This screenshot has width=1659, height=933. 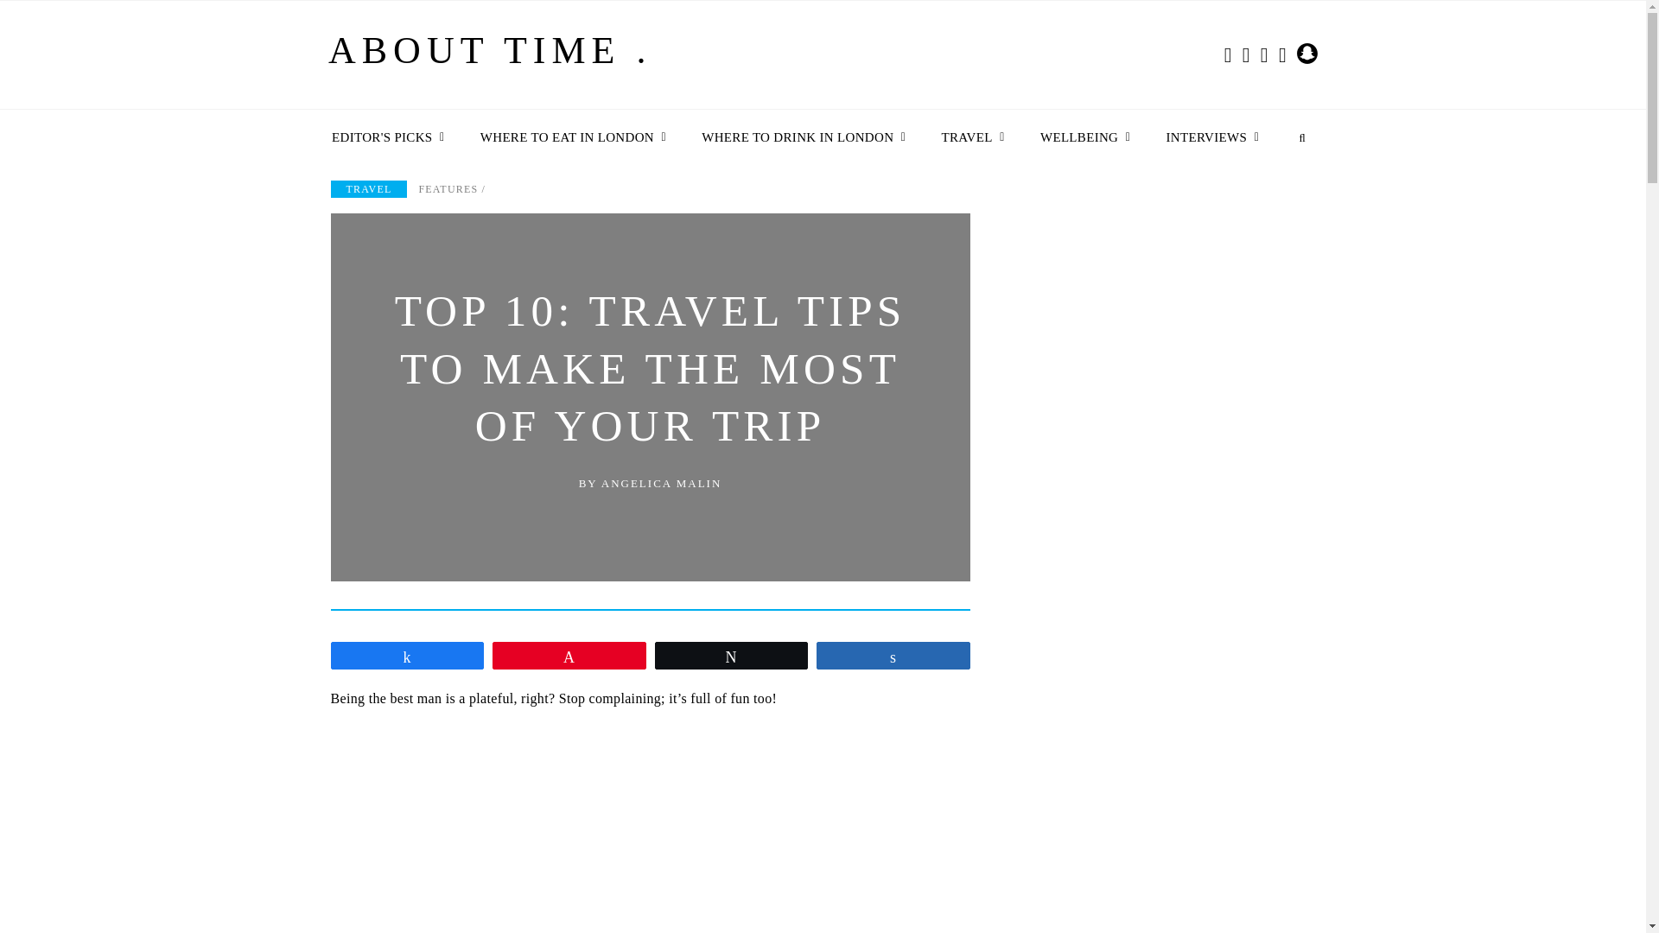 What do you see at coordinates (569, 137) in the screenshot?
I see `WHERE TO EAT IN LONDON` at bounding box center [569, 137].